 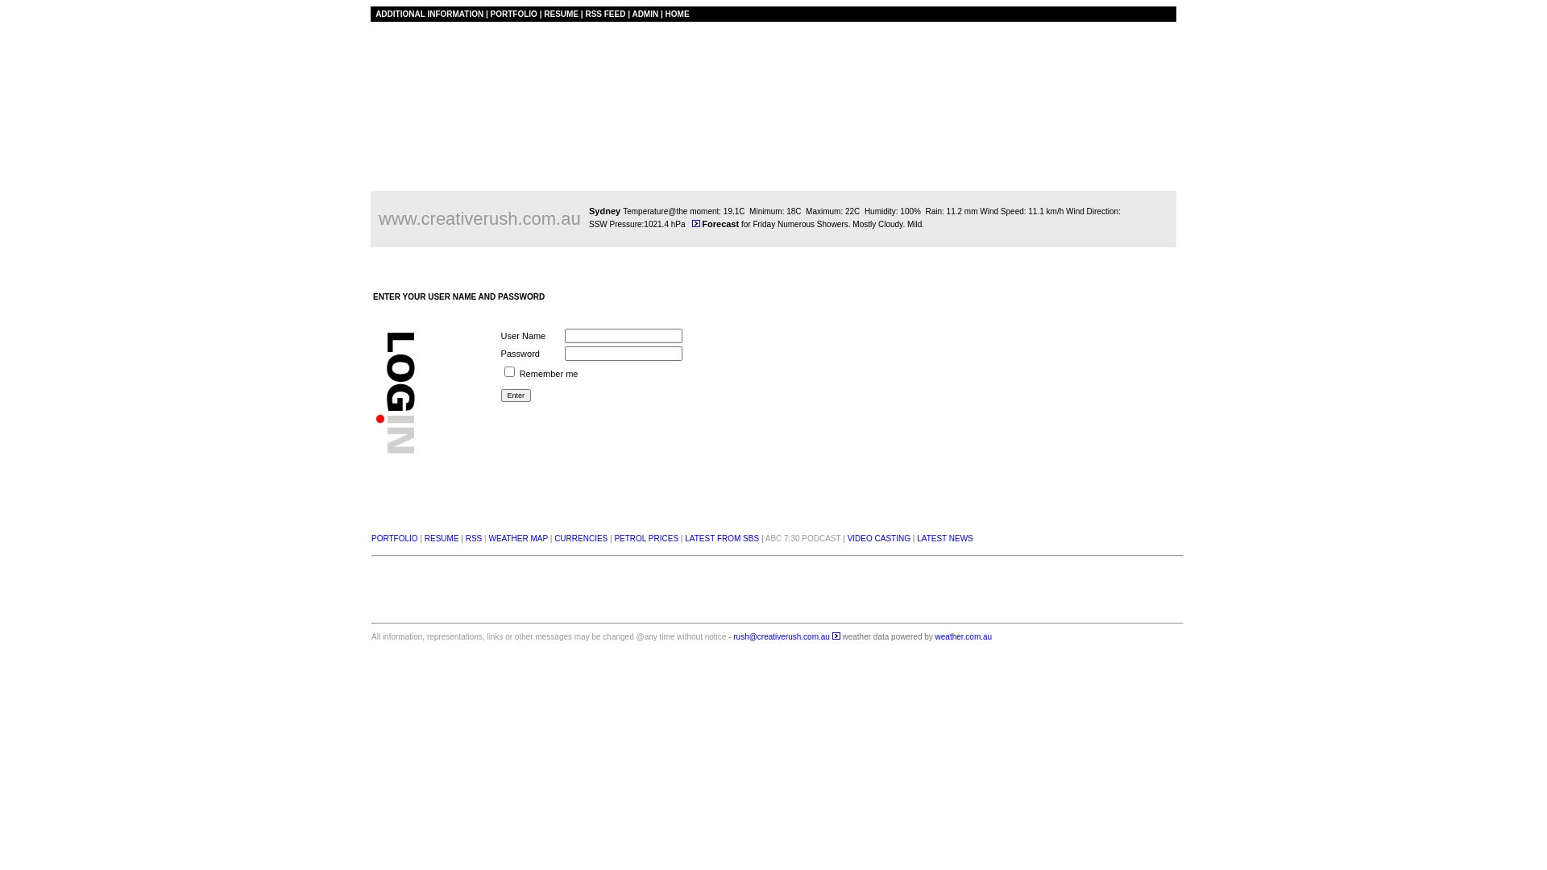 I want to click on HOME, so click(x=678, y=14).